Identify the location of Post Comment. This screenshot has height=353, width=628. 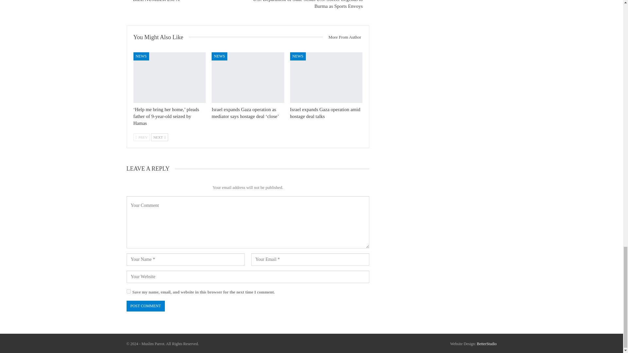
(145, 306).